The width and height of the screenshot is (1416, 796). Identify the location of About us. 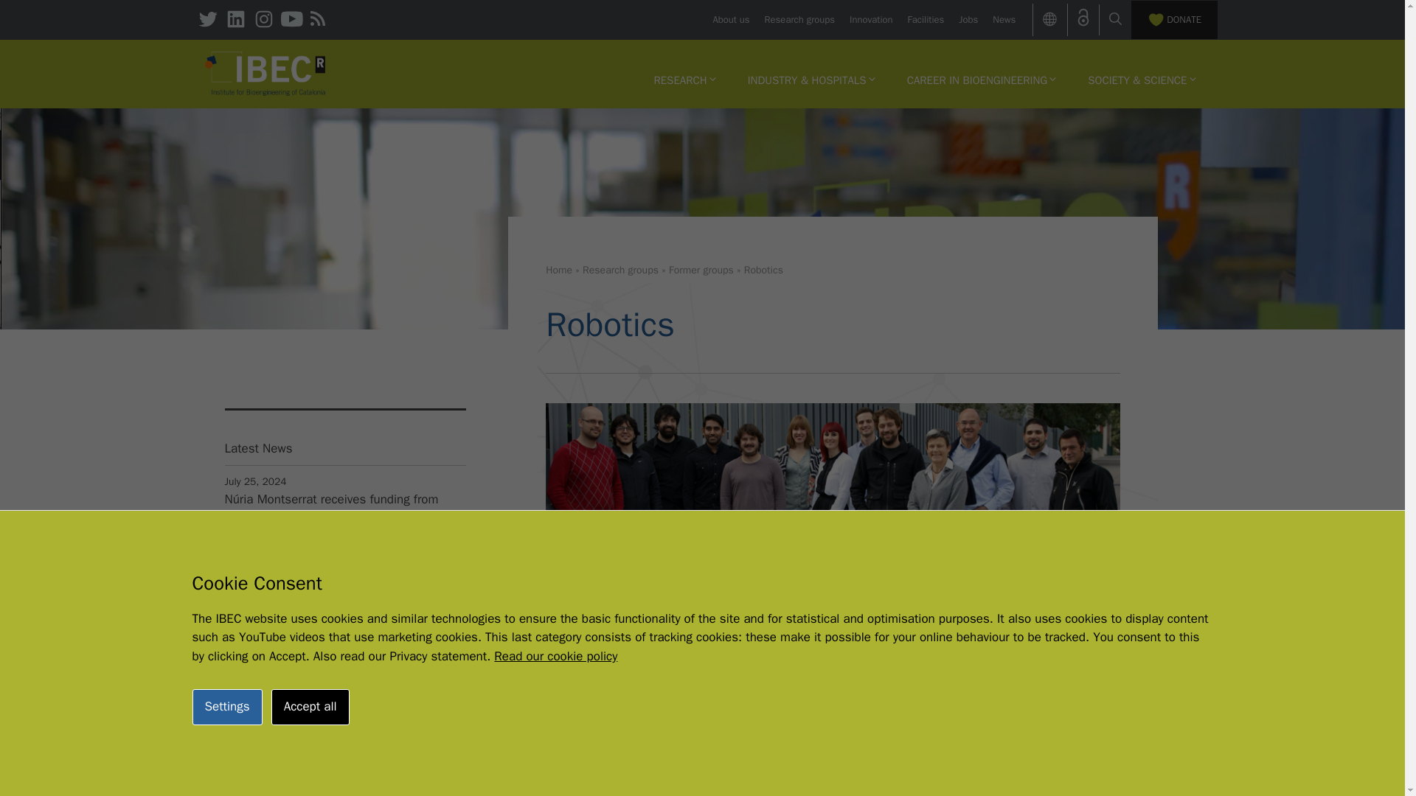
(730, 19).